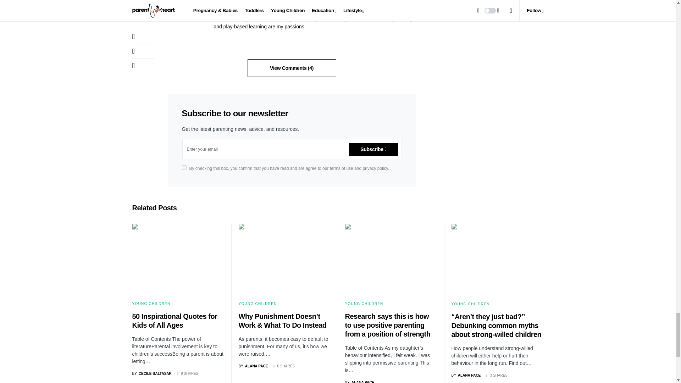  What do you see at coordinates (184, 167) in the screenshot?
I see `on` at bounding box center [184, 167].